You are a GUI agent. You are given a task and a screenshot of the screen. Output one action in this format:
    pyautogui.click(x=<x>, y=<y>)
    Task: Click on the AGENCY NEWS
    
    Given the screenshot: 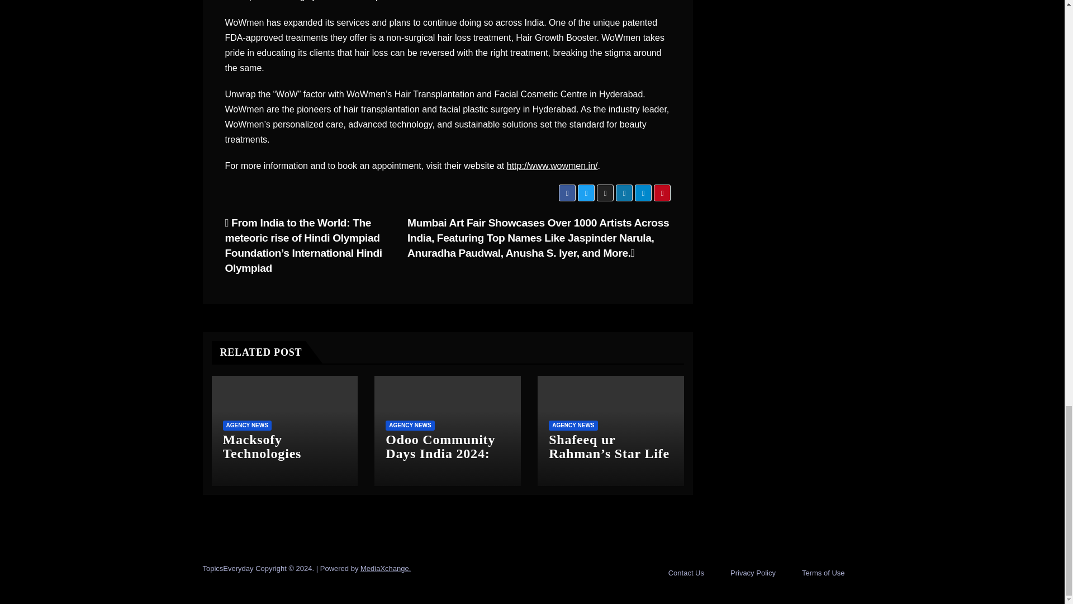 What is the action you would take?
    pyautogui.click(x=246, y=425)
    